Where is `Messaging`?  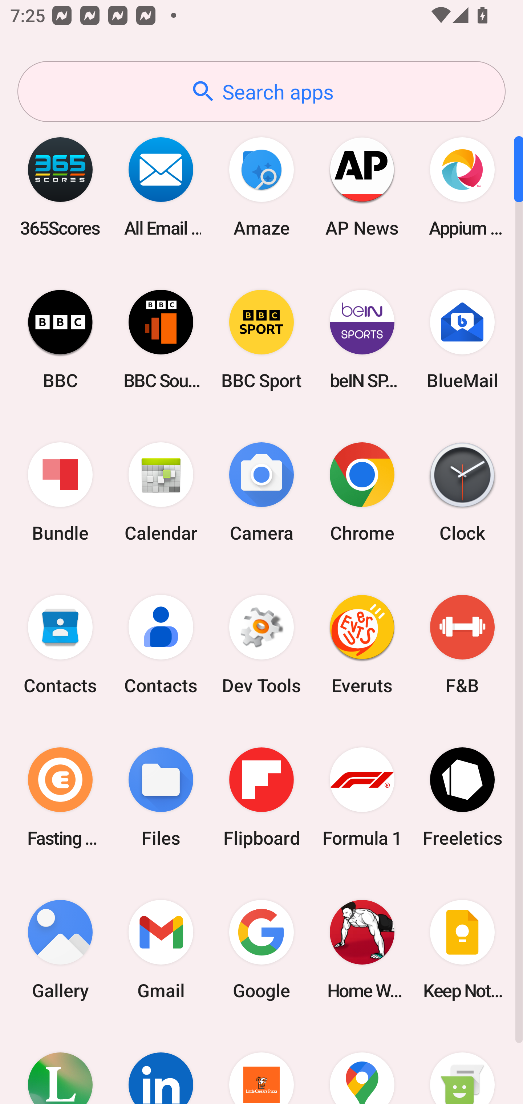 Messaging is located at coordinates (462, 1065).